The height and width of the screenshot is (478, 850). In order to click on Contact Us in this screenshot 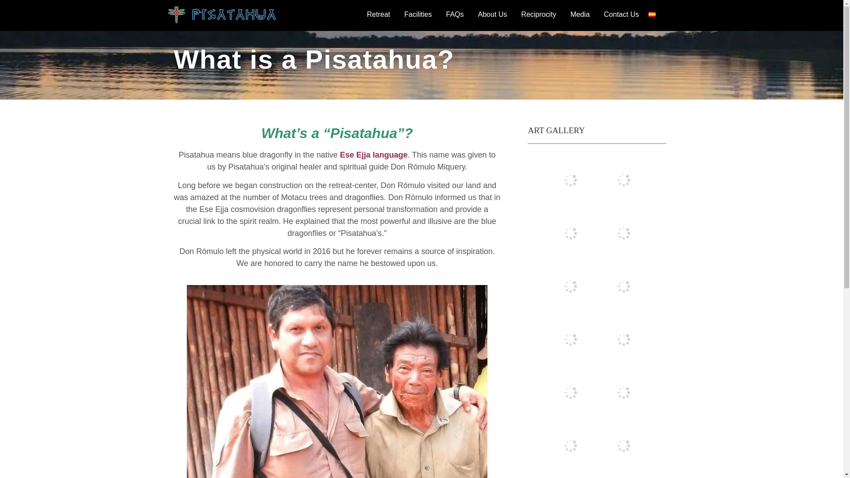, I will do `click(621, 14)`.